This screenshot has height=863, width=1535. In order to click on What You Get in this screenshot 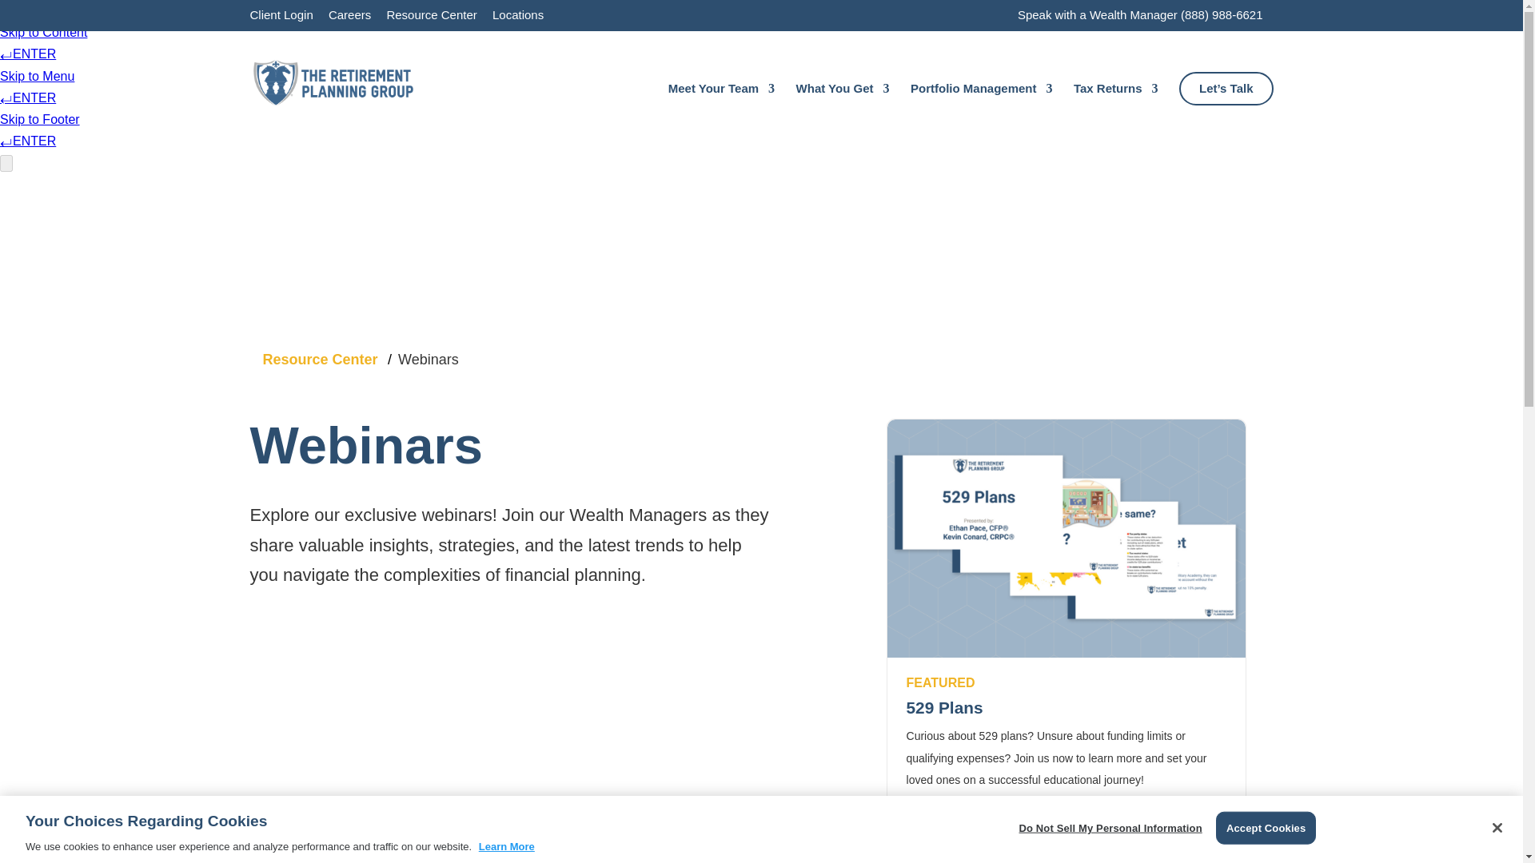, I will do `click(843, 109)`.